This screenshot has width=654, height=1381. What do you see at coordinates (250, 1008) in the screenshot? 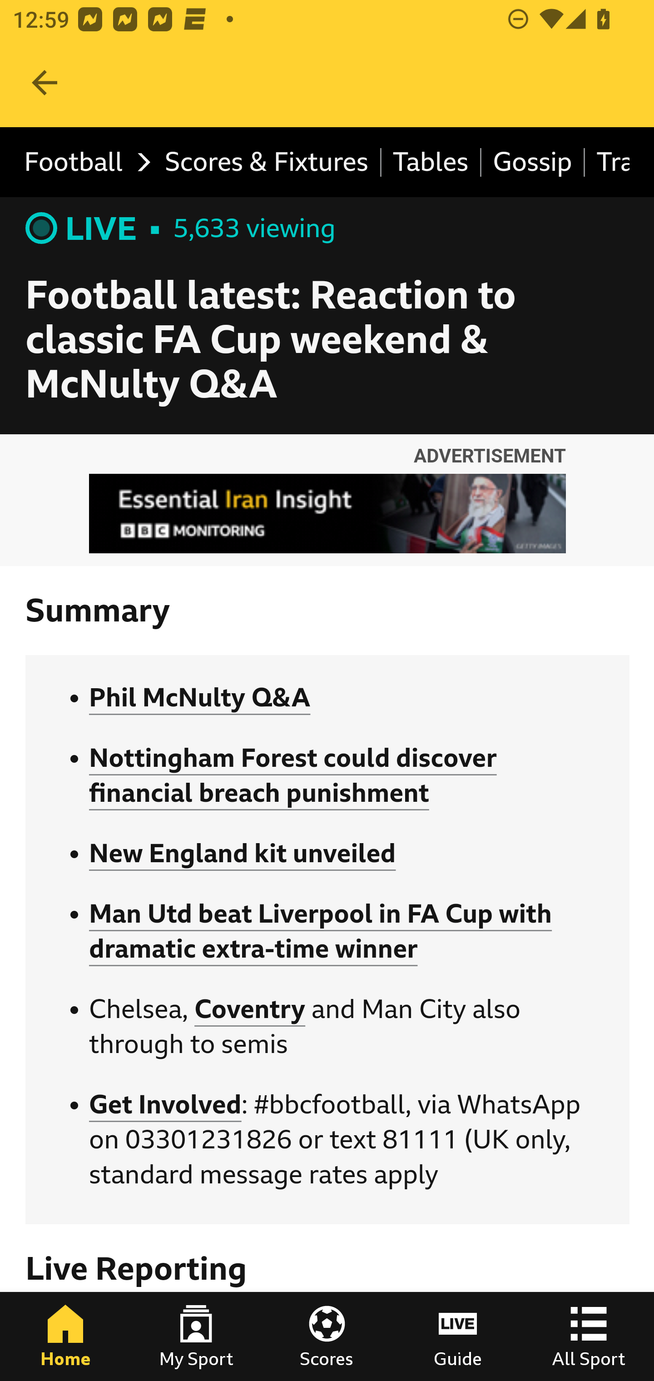
I see `Coventry` at bounding box center [250, 1008].